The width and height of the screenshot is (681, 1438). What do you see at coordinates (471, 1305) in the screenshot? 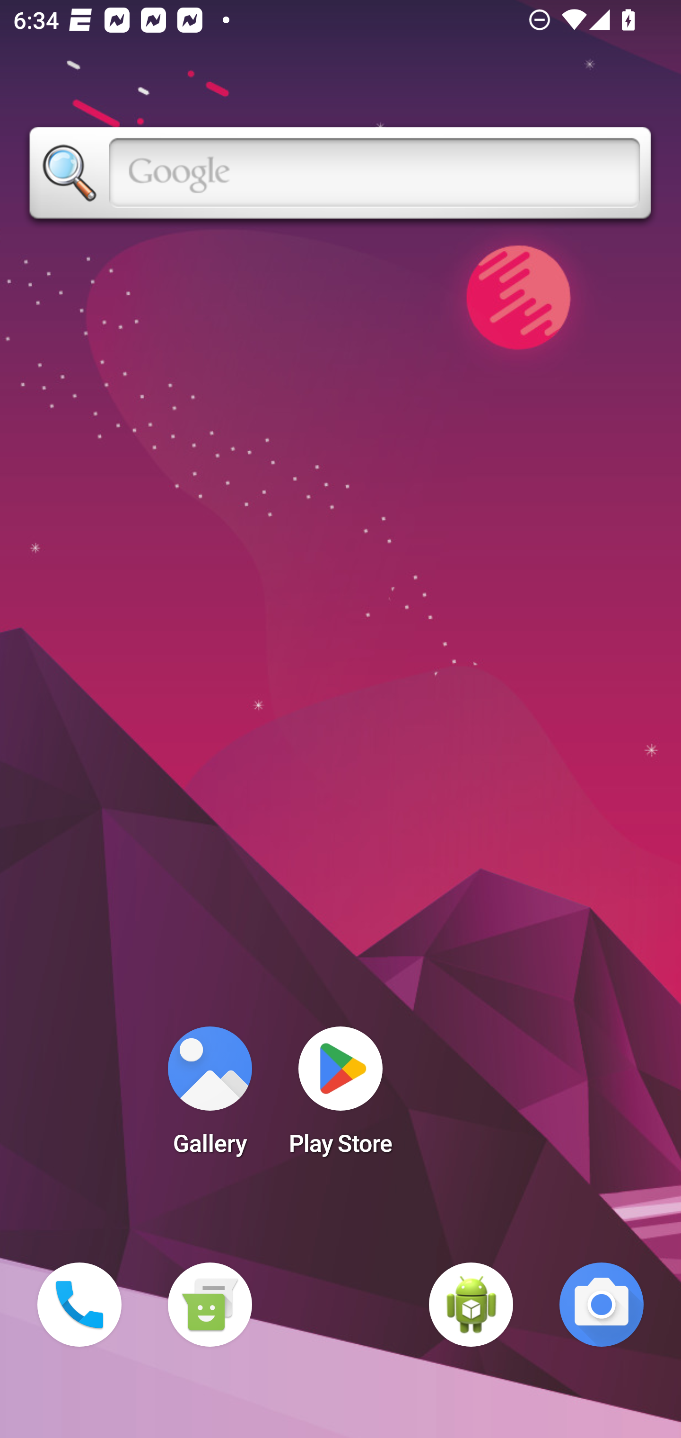
I see `WebView Browser Tester` at bounding box center [471, 1305].